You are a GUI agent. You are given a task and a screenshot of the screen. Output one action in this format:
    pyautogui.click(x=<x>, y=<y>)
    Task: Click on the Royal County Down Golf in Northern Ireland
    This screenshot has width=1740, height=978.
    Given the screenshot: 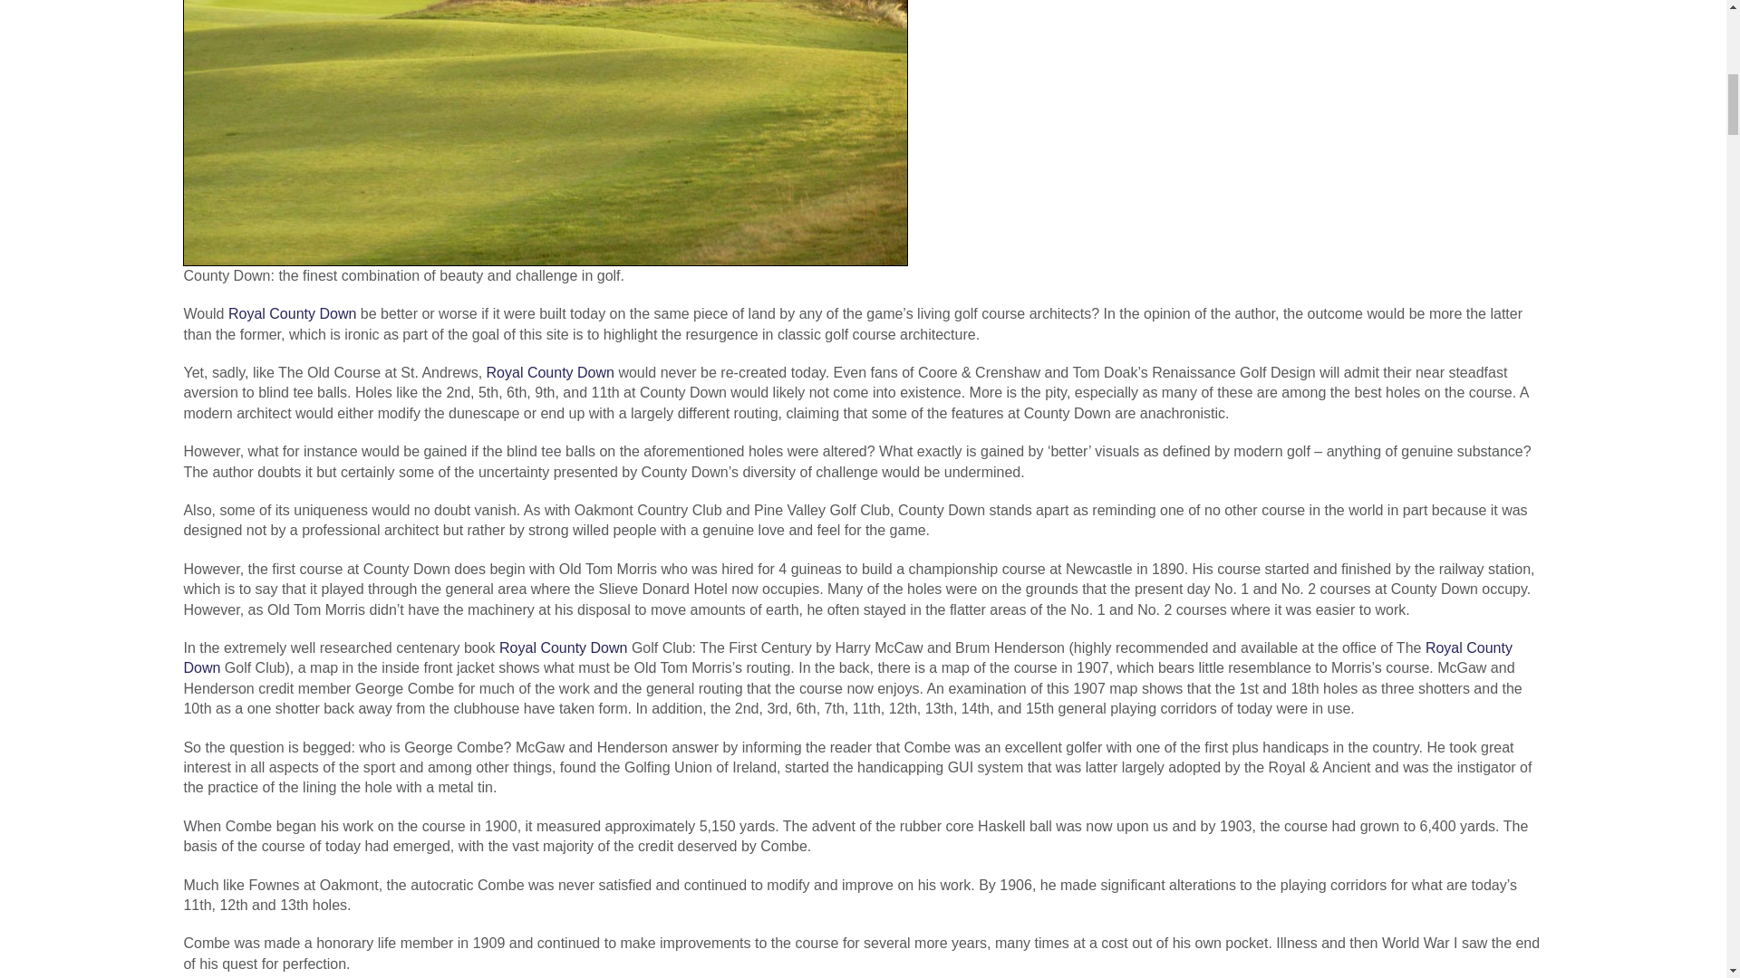 What is the action you would take?
    pyautogui.click(x=846, y=657)
    